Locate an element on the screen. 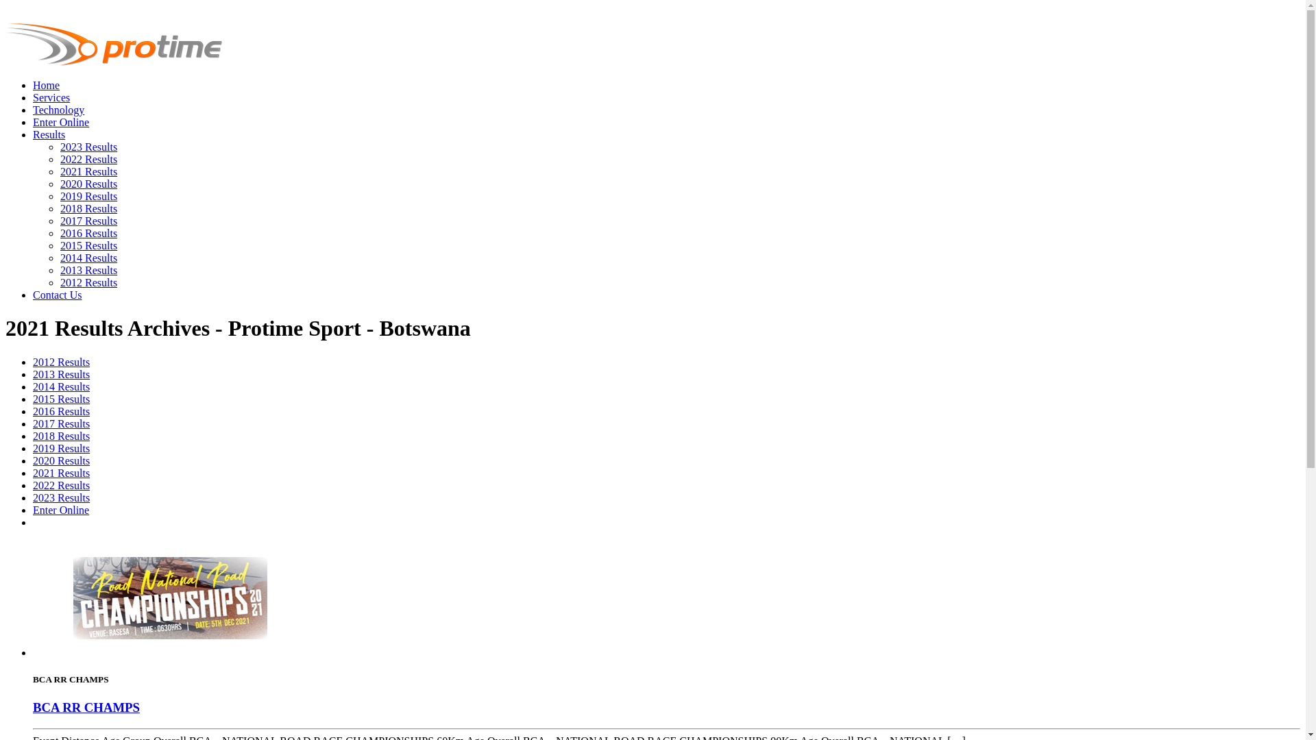 This screenshot has width=1316, height=740. Technology is located at coordinates (58, 110).